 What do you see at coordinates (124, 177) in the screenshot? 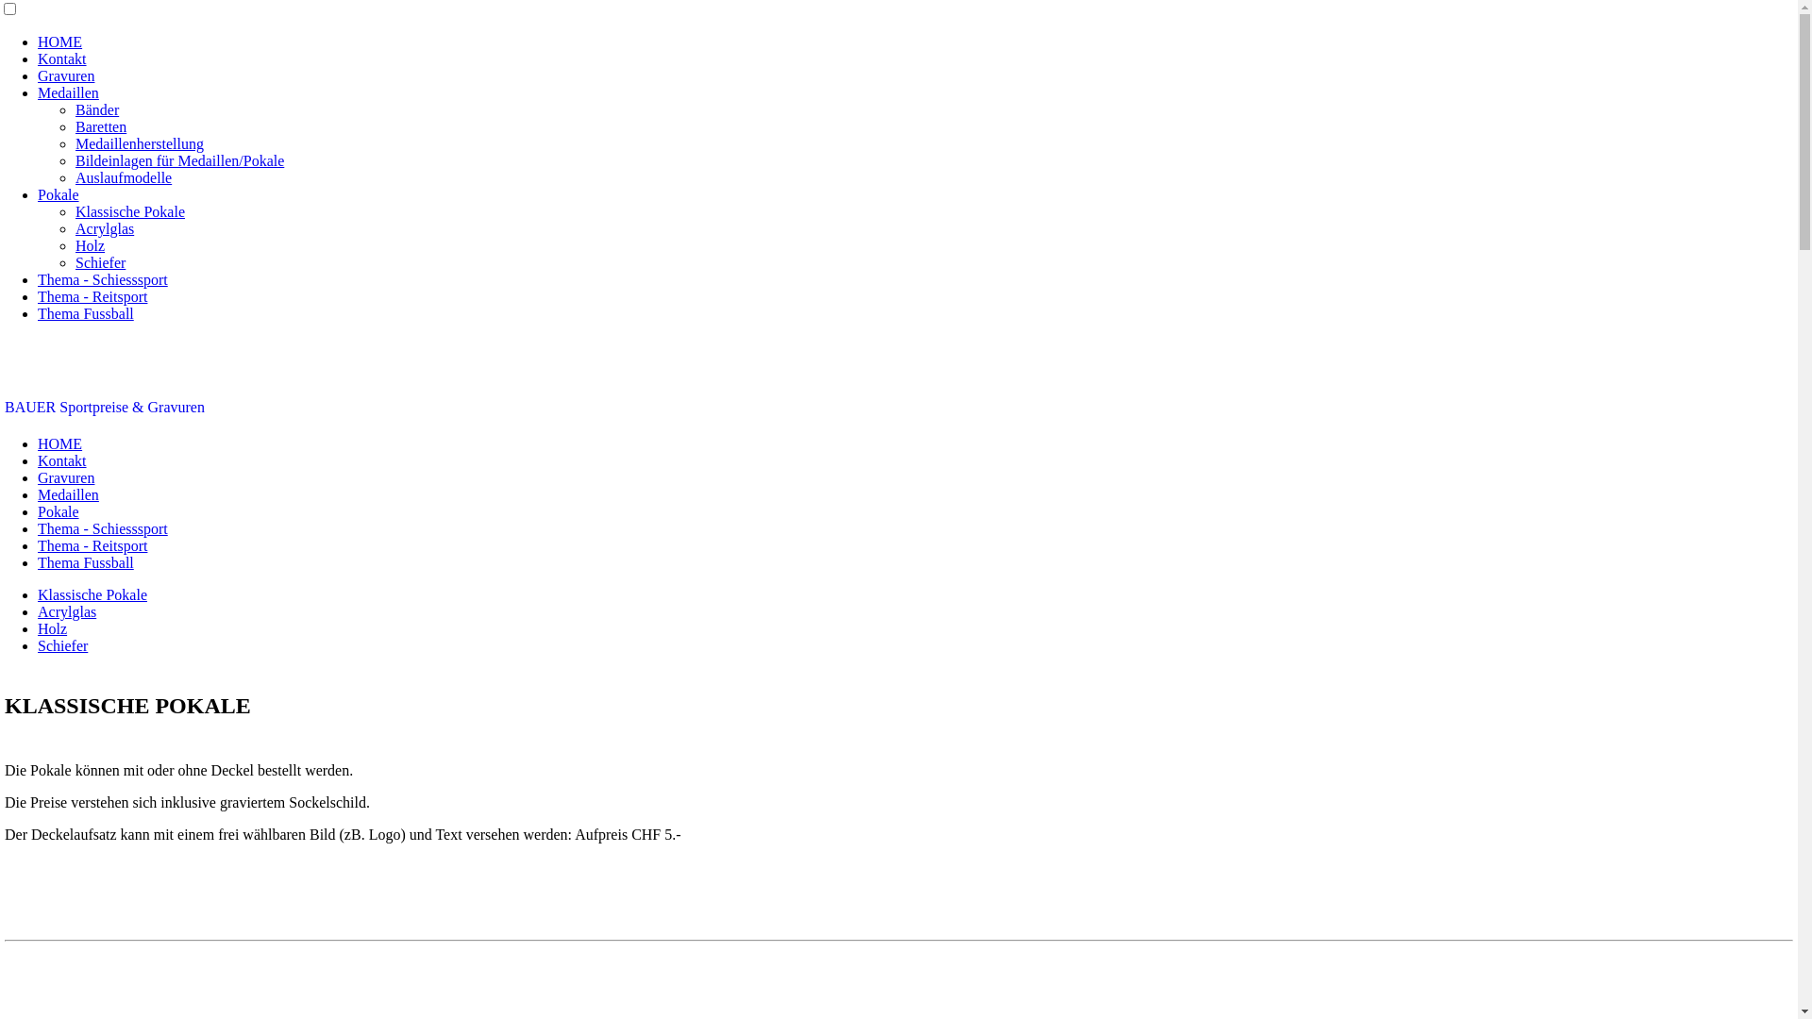
I see `Auslaufmodelle` at bounding box center [124, 177].